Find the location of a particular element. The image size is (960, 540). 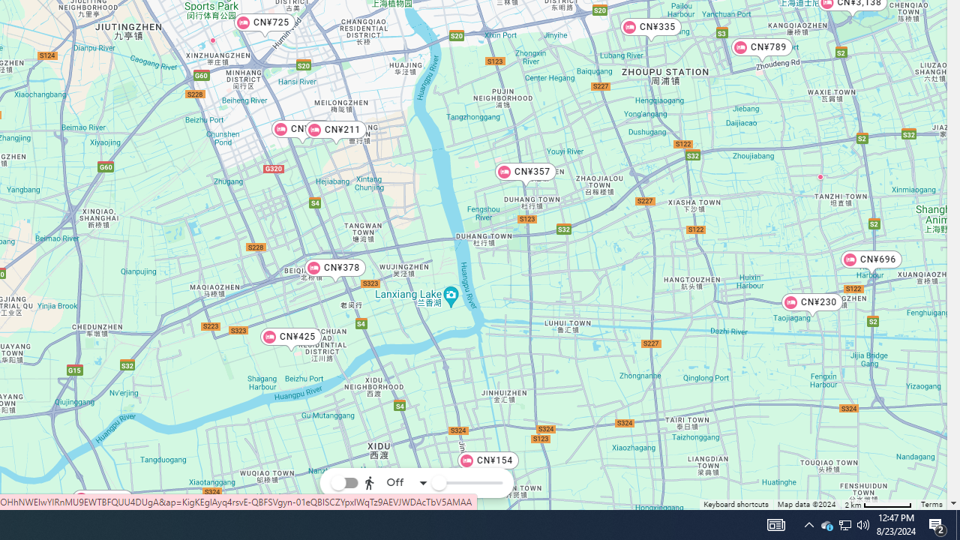

Reachability slider is located at coordinates (438, 483).